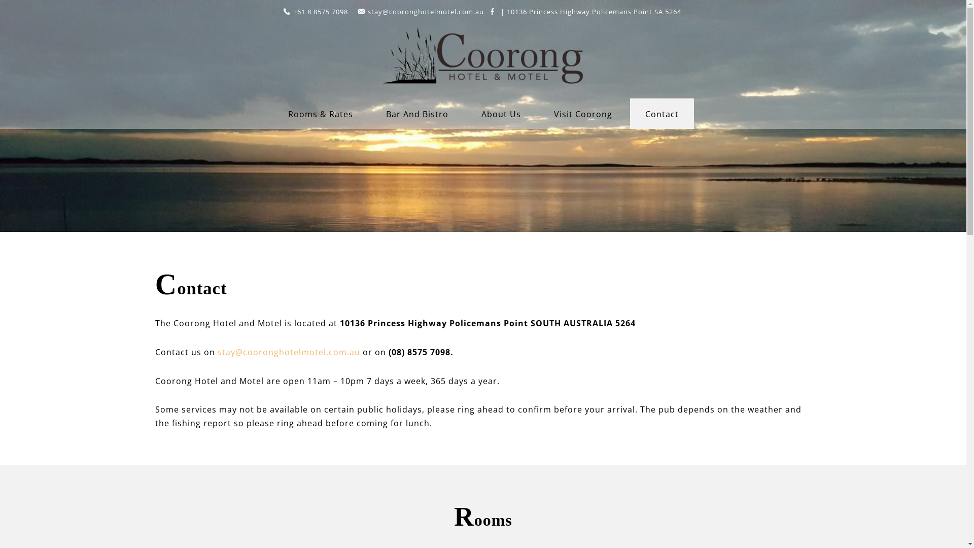  I want to click on Contact, so click(662, 114).